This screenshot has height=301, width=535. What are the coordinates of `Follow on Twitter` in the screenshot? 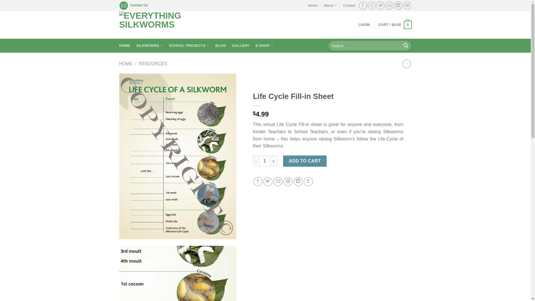 It's located at (381, 6).